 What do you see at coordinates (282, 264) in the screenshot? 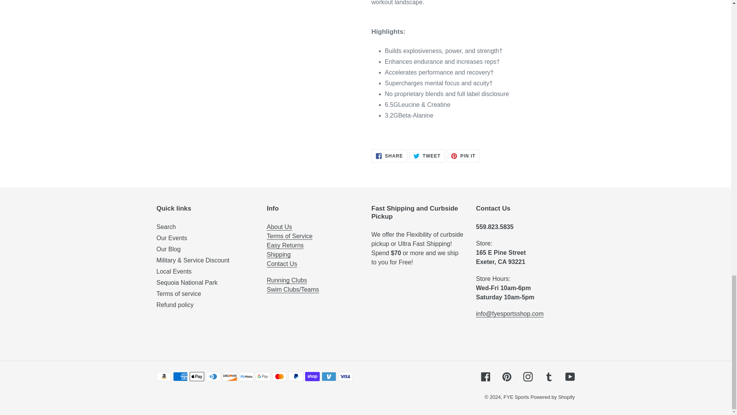
I see `Contact Us` at bounding box center [282, 264].